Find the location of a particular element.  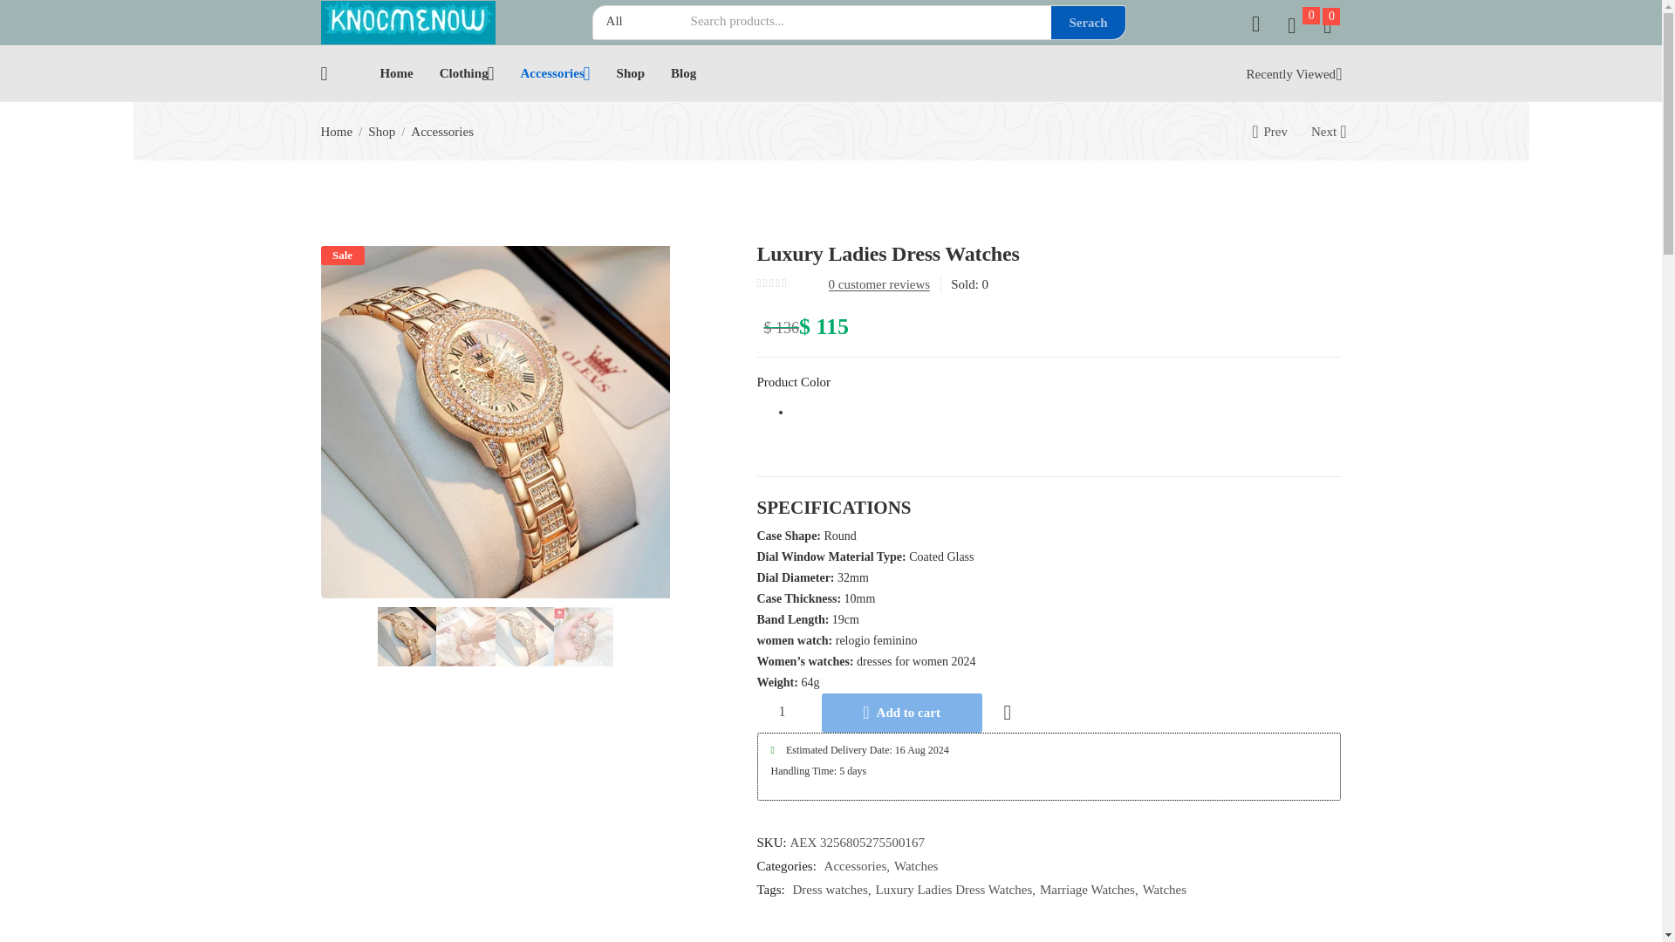

1 is located at coordinates (782, 712).